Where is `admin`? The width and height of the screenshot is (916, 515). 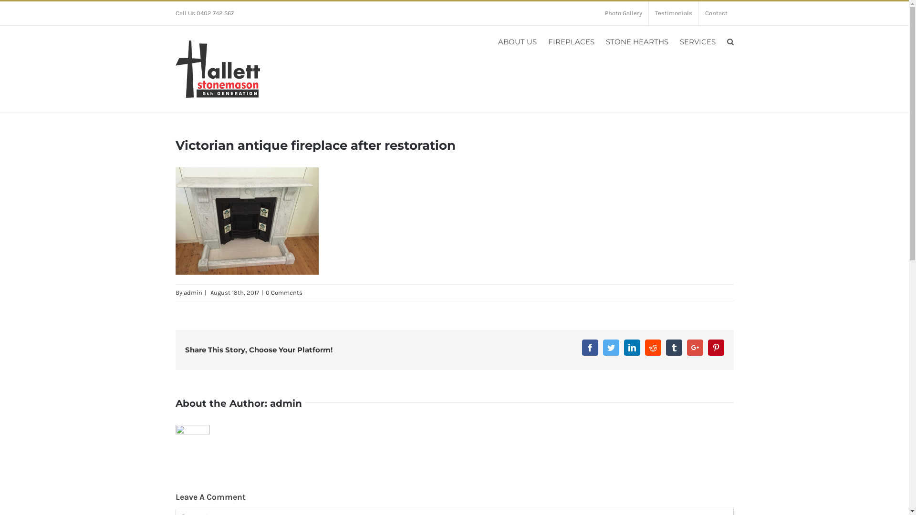 admin is located at coordinates (286, 403).